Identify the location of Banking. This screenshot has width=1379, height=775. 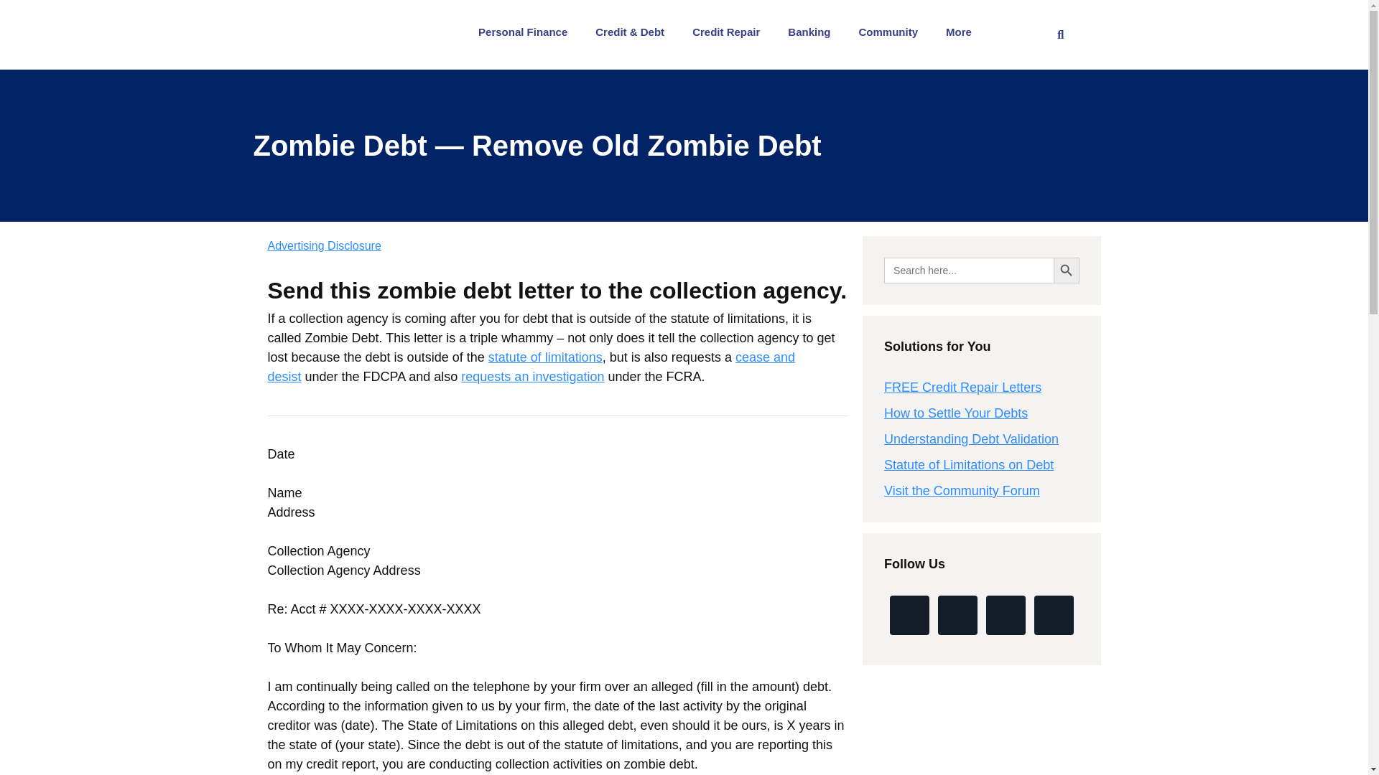
(813, 32).